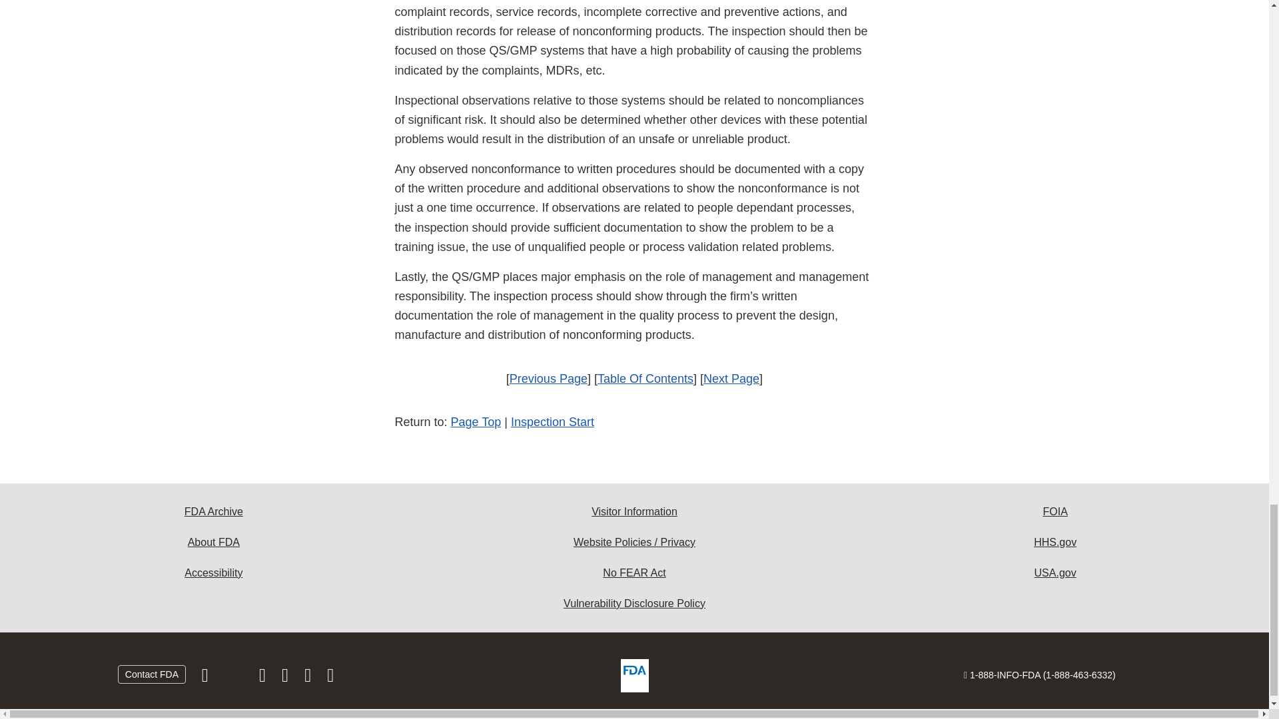  I want to click on Freedom of Information Act, so click(1055, 511).